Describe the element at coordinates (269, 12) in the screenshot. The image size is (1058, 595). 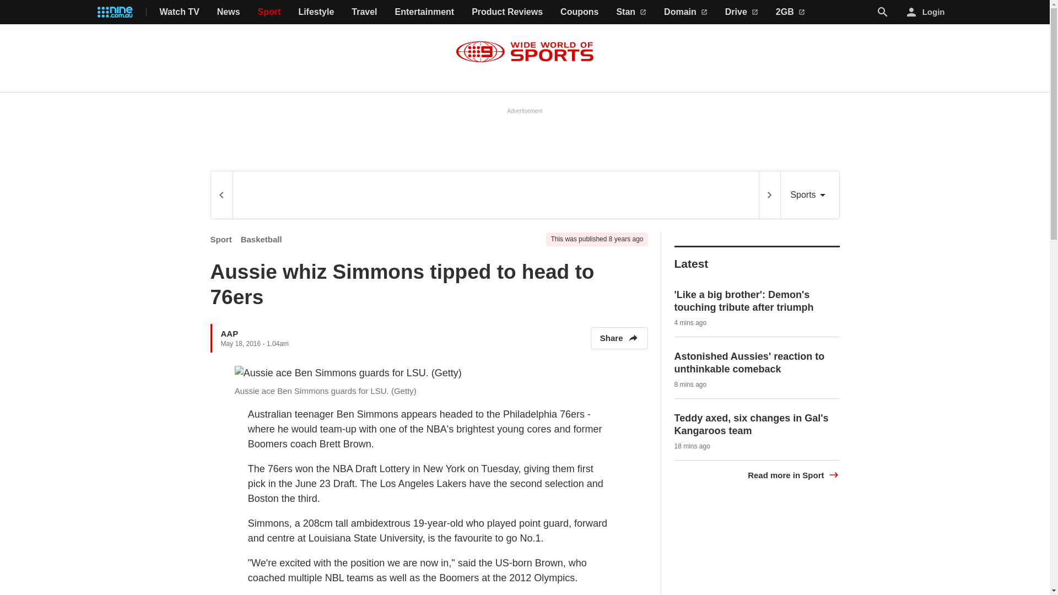
I see `Sport` at that location.